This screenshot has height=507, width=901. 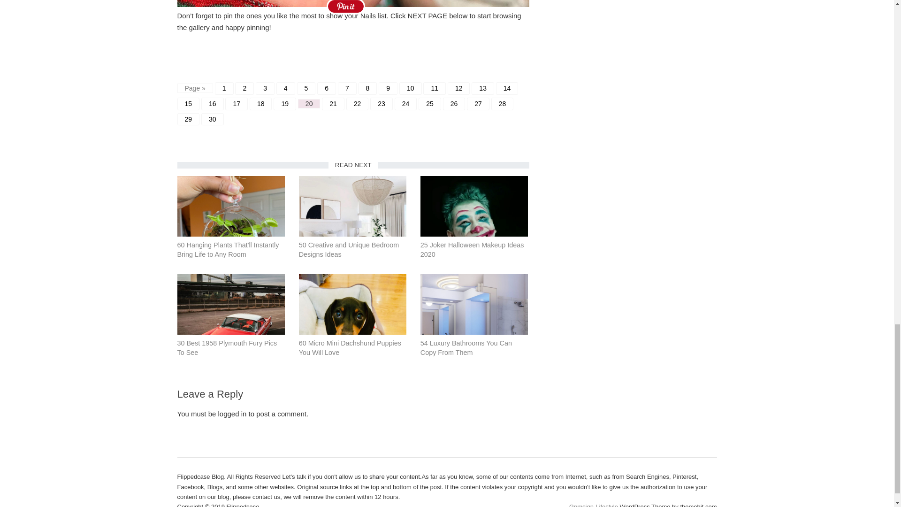 I want to click on 9, so click(x=388, y=88).